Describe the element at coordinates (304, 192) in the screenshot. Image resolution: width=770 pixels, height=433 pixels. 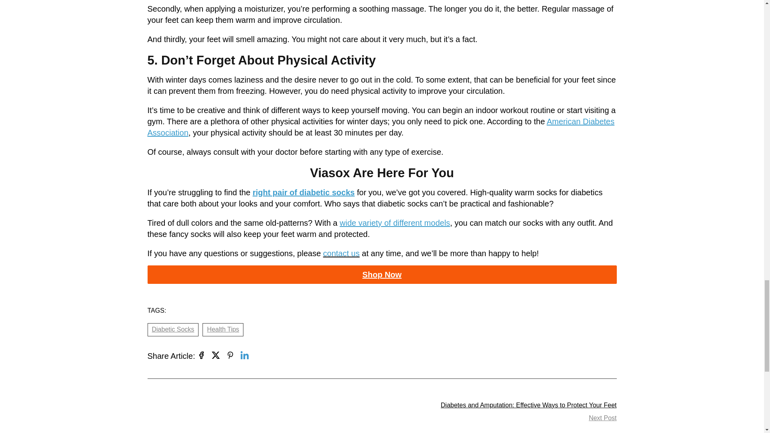
I see `right pair of diabetic socks` at that location.